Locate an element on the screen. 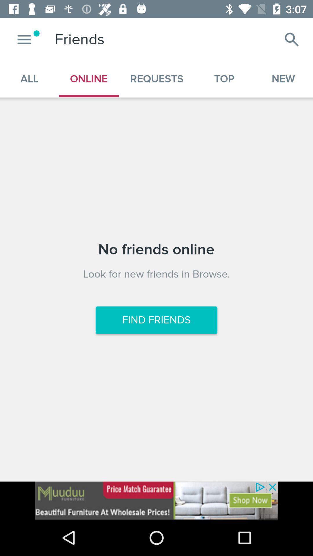  friends online is located at coordinates (156, 500).